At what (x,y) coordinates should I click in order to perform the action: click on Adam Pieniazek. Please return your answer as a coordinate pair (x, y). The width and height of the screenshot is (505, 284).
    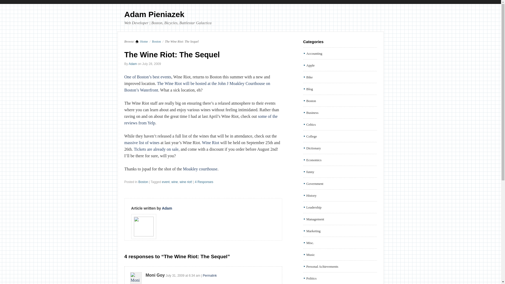
    Looking at the image, I should click on (154, 14).